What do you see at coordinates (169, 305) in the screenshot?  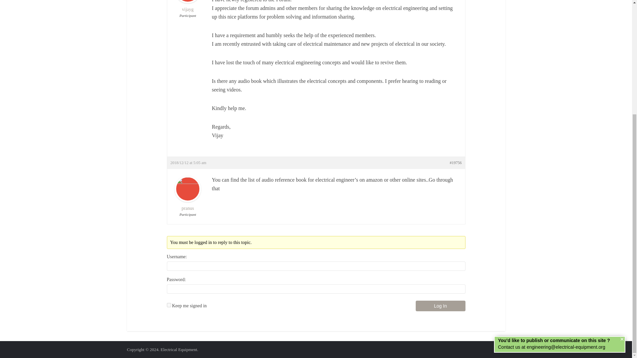 I see `forever` at bounding box center [169, 305].